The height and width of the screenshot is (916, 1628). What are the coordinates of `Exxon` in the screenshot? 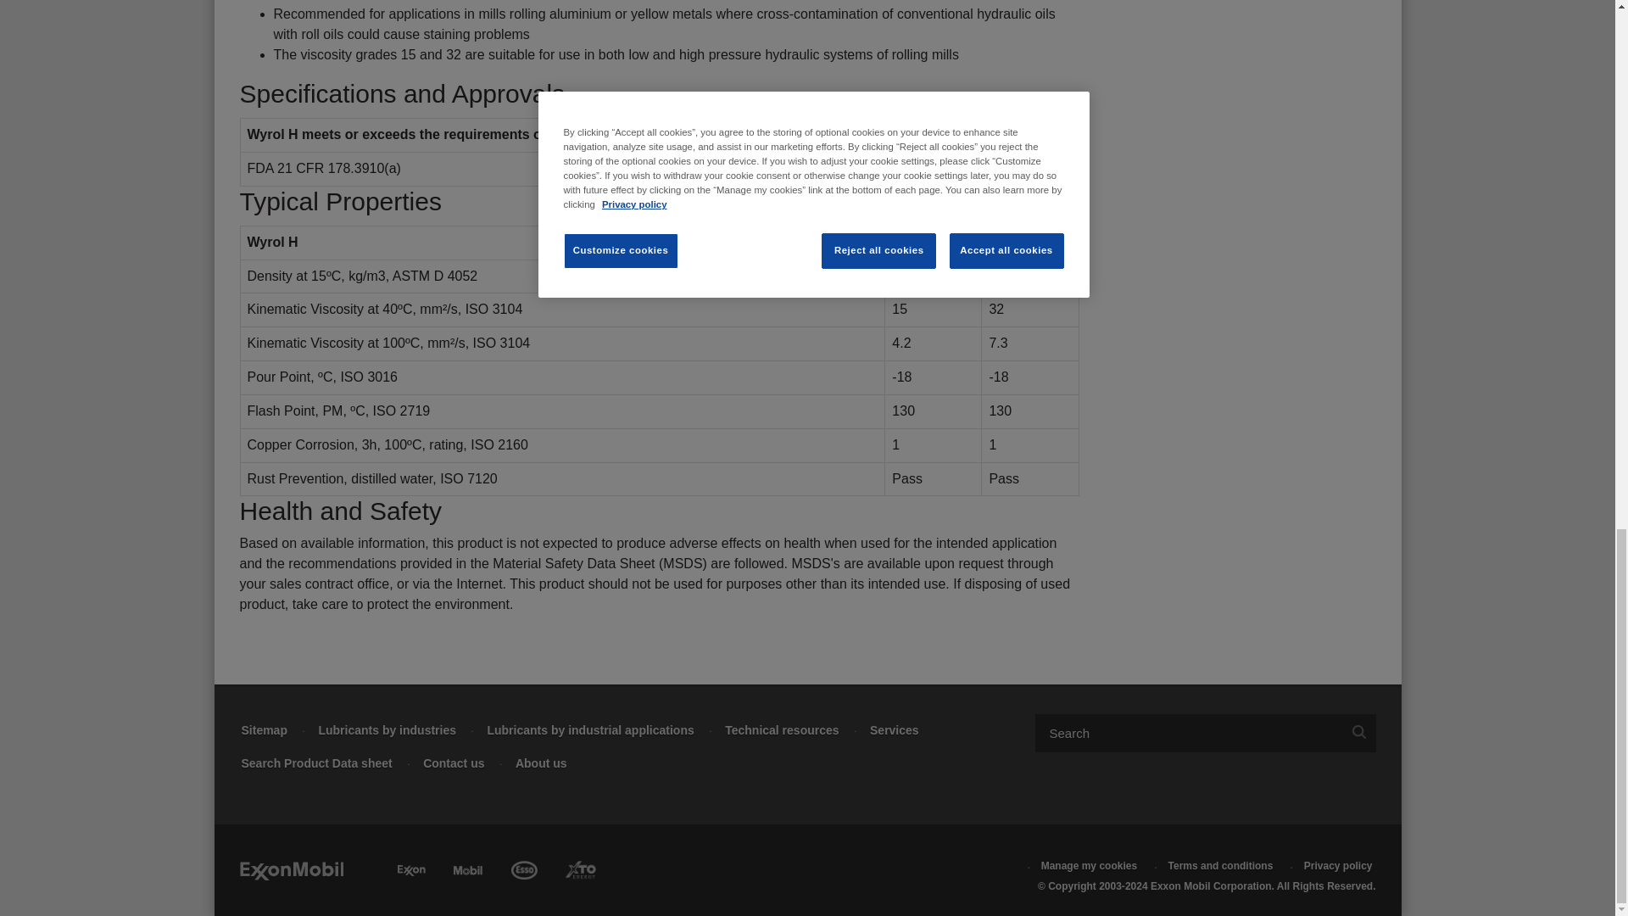 It's located at (410, 867).